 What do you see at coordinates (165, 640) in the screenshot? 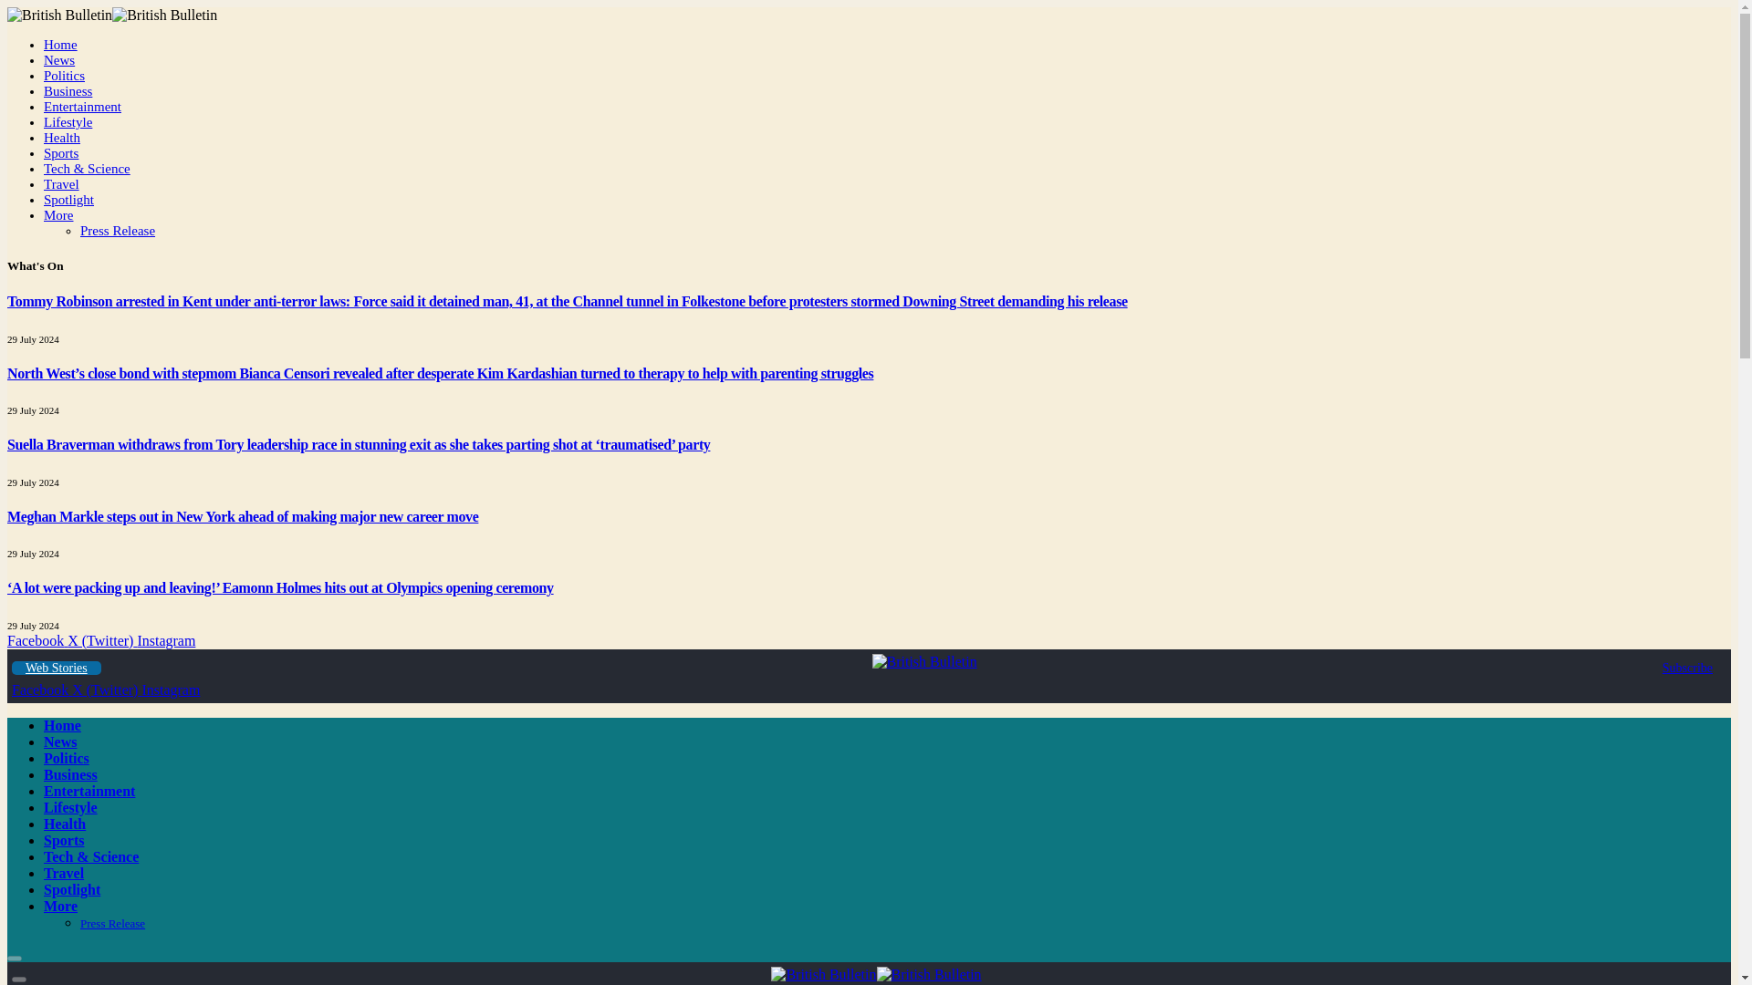
I see `Instagram` at bounding box center [165, 640].